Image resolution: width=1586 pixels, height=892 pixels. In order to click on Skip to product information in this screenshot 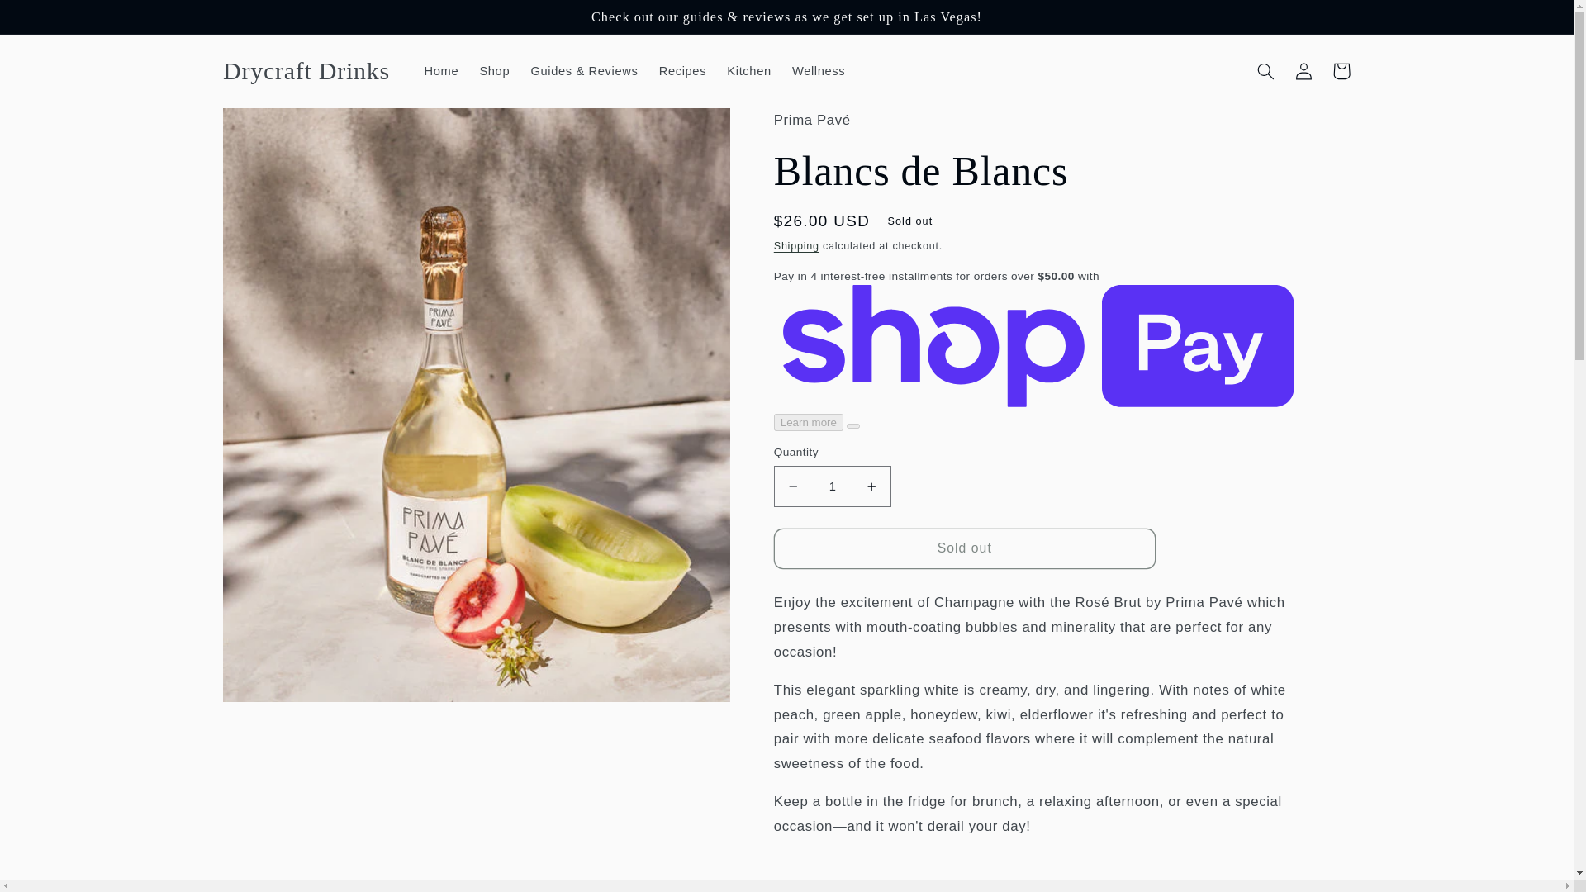, I will do `click(274, 127)`.